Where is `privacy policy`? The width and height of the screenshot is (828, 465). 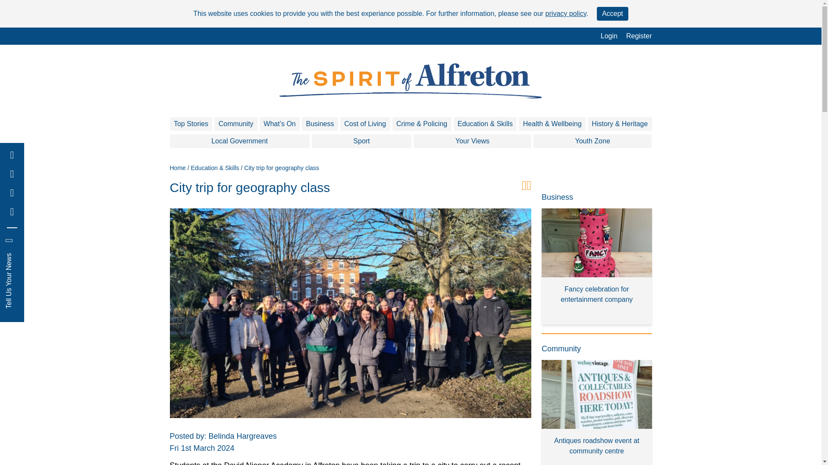
privacy policy is located at coordinates (566, 13).